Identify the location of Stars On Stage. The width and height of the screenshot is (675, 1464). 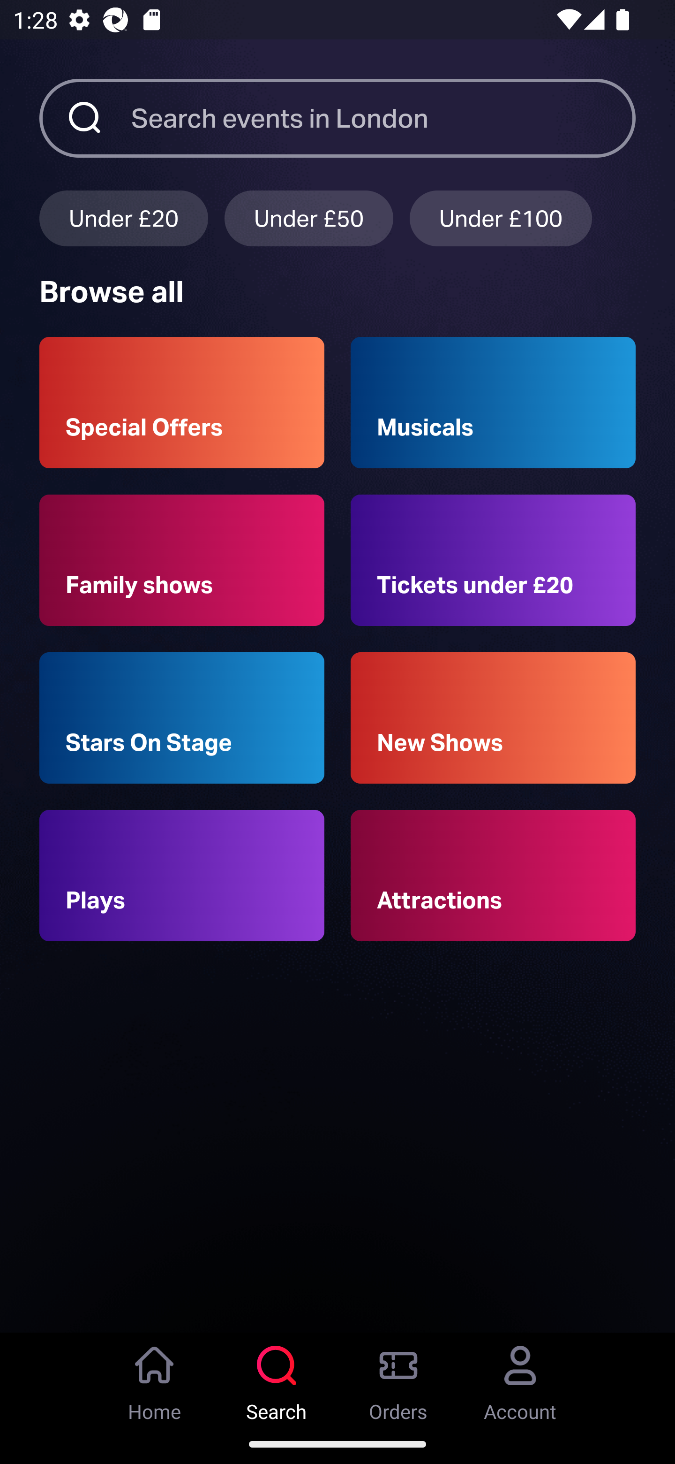
(182, 718).